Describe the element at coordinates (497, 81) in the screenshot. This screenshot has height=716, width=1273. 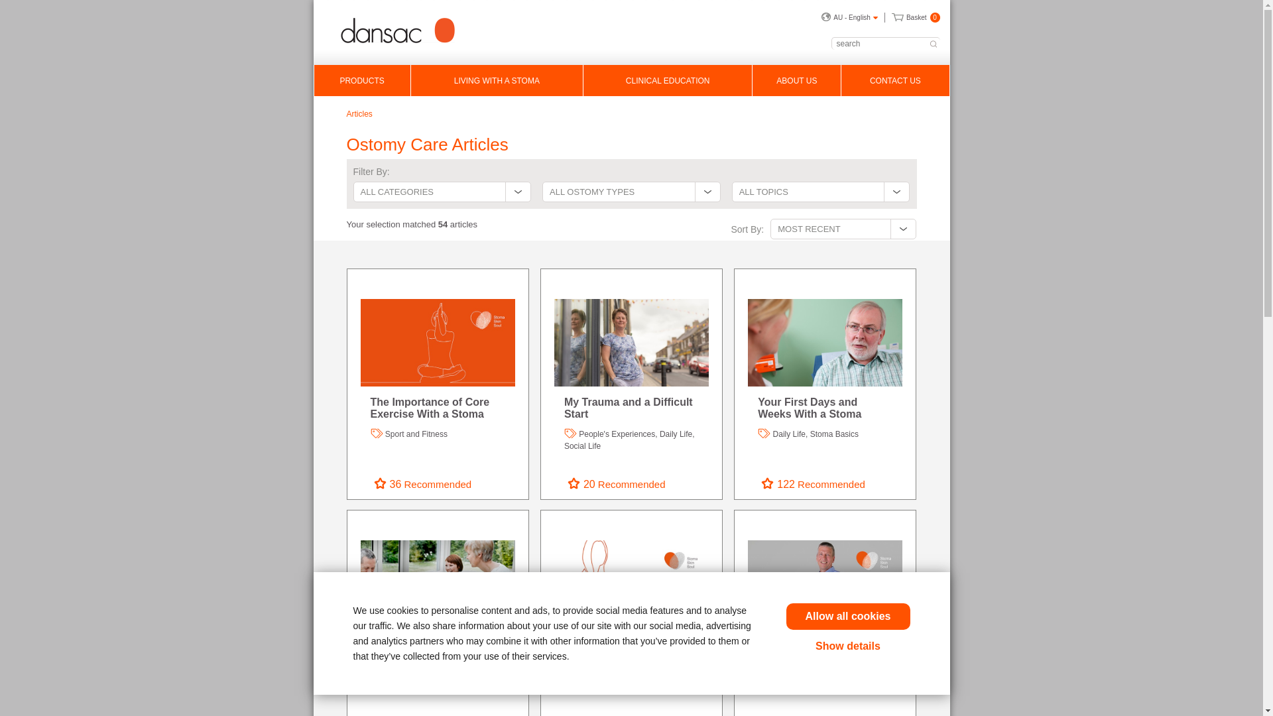
I see `LIVING WITH A STOMA` at that location.